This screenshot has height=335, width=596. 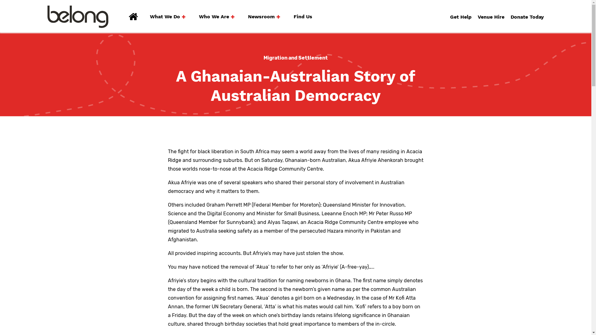 I want to click on Newsroom, so click(x=264, y=17).